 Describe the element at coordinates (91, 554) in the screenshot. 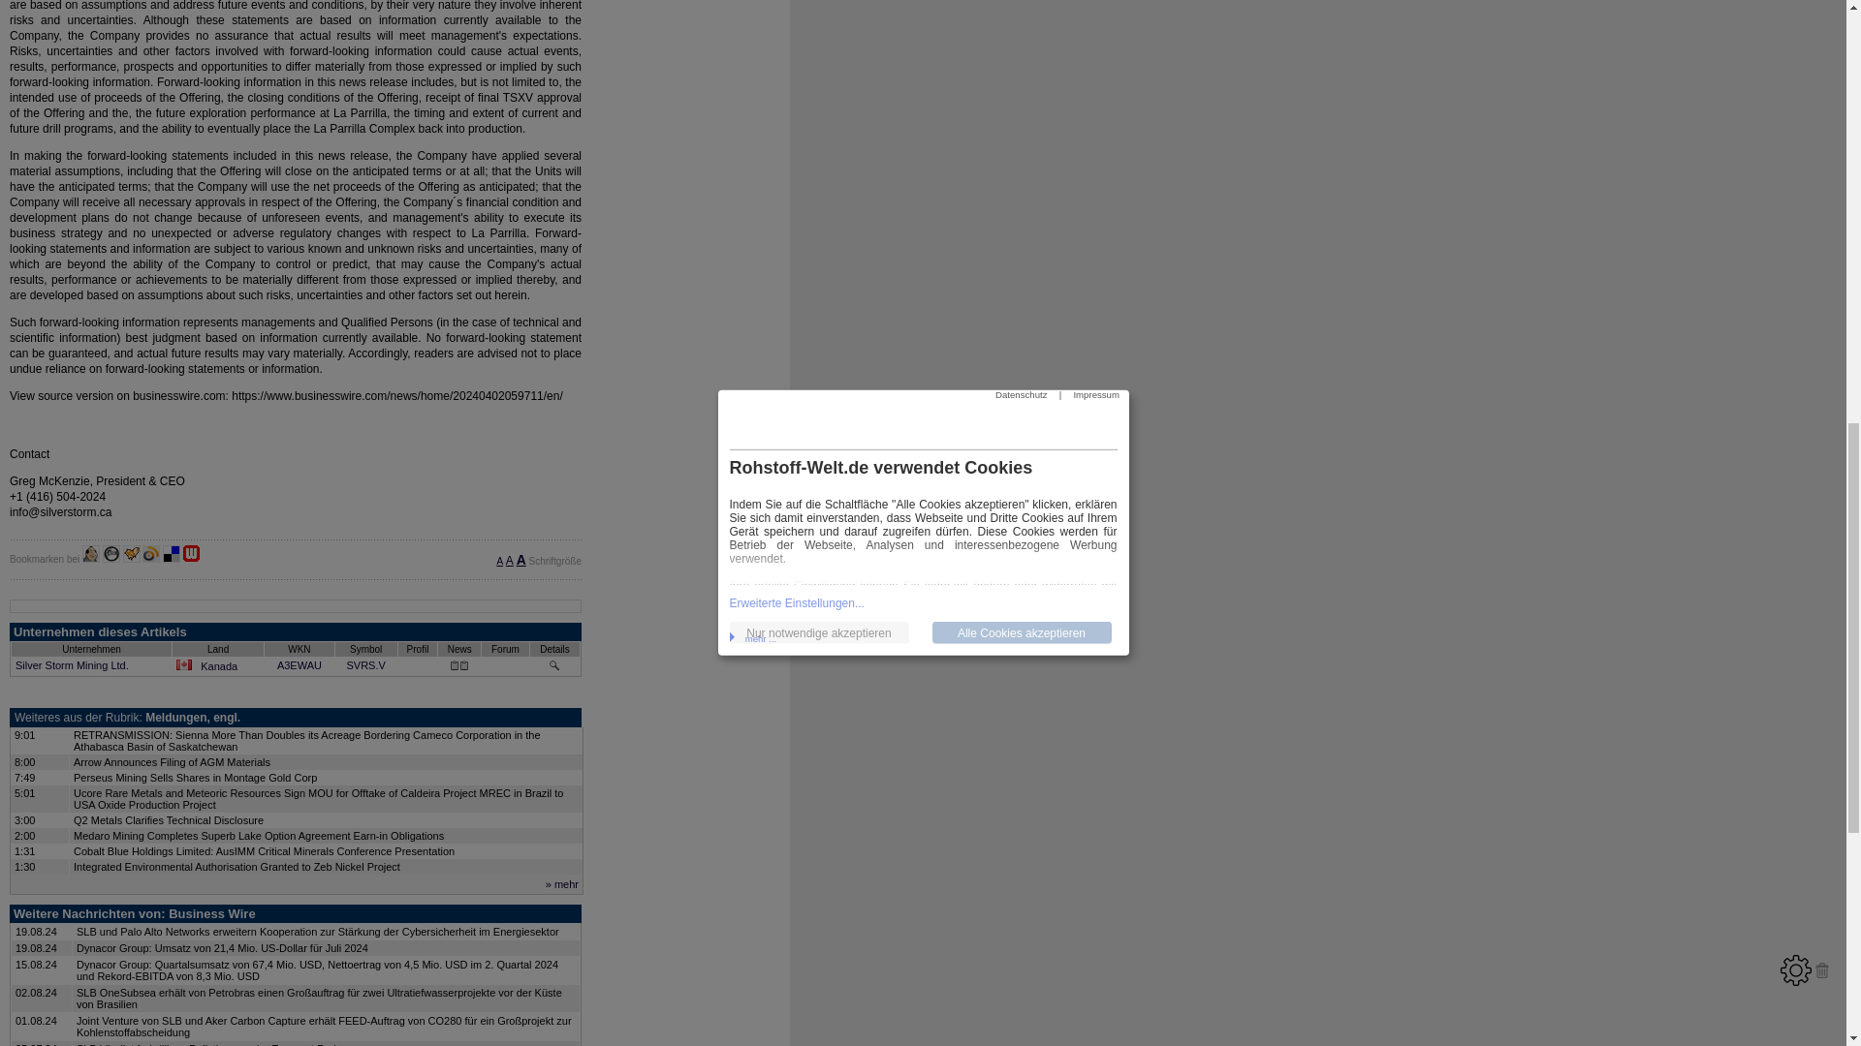

I see `Mister Wong` at that location.